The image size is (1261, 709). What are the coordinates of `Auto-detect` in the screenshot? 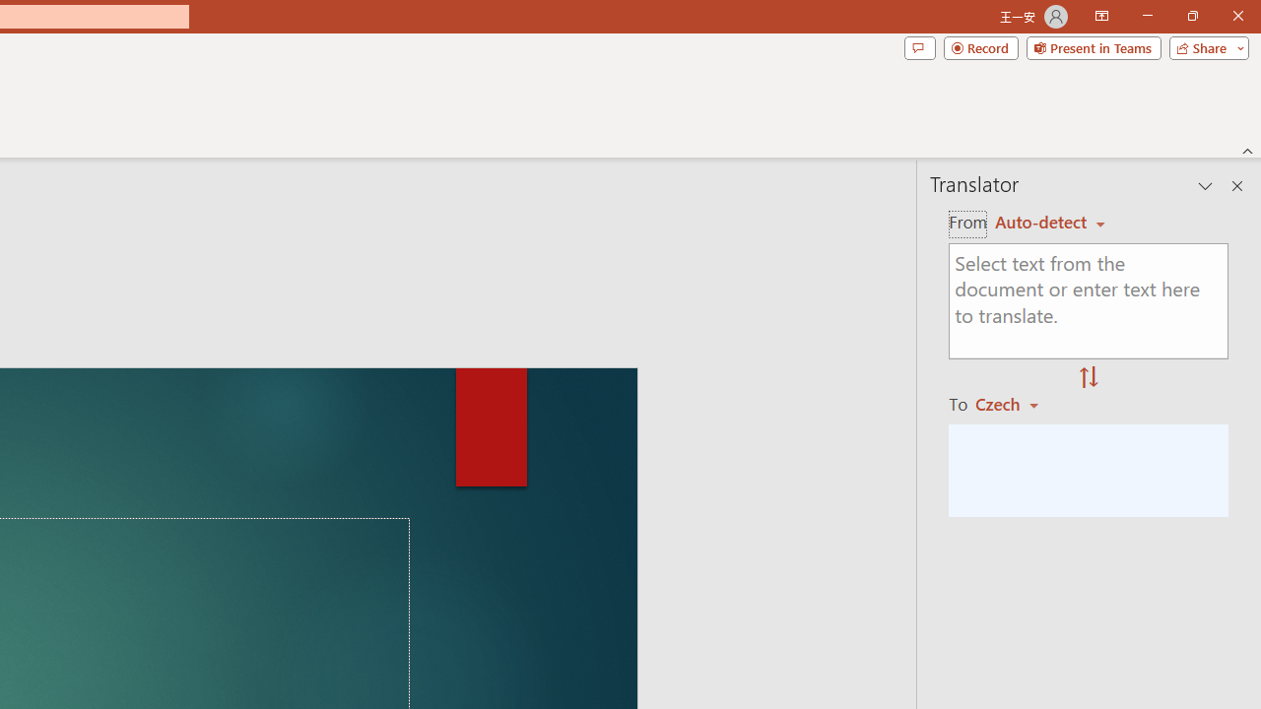 It's located at (1050, 223).